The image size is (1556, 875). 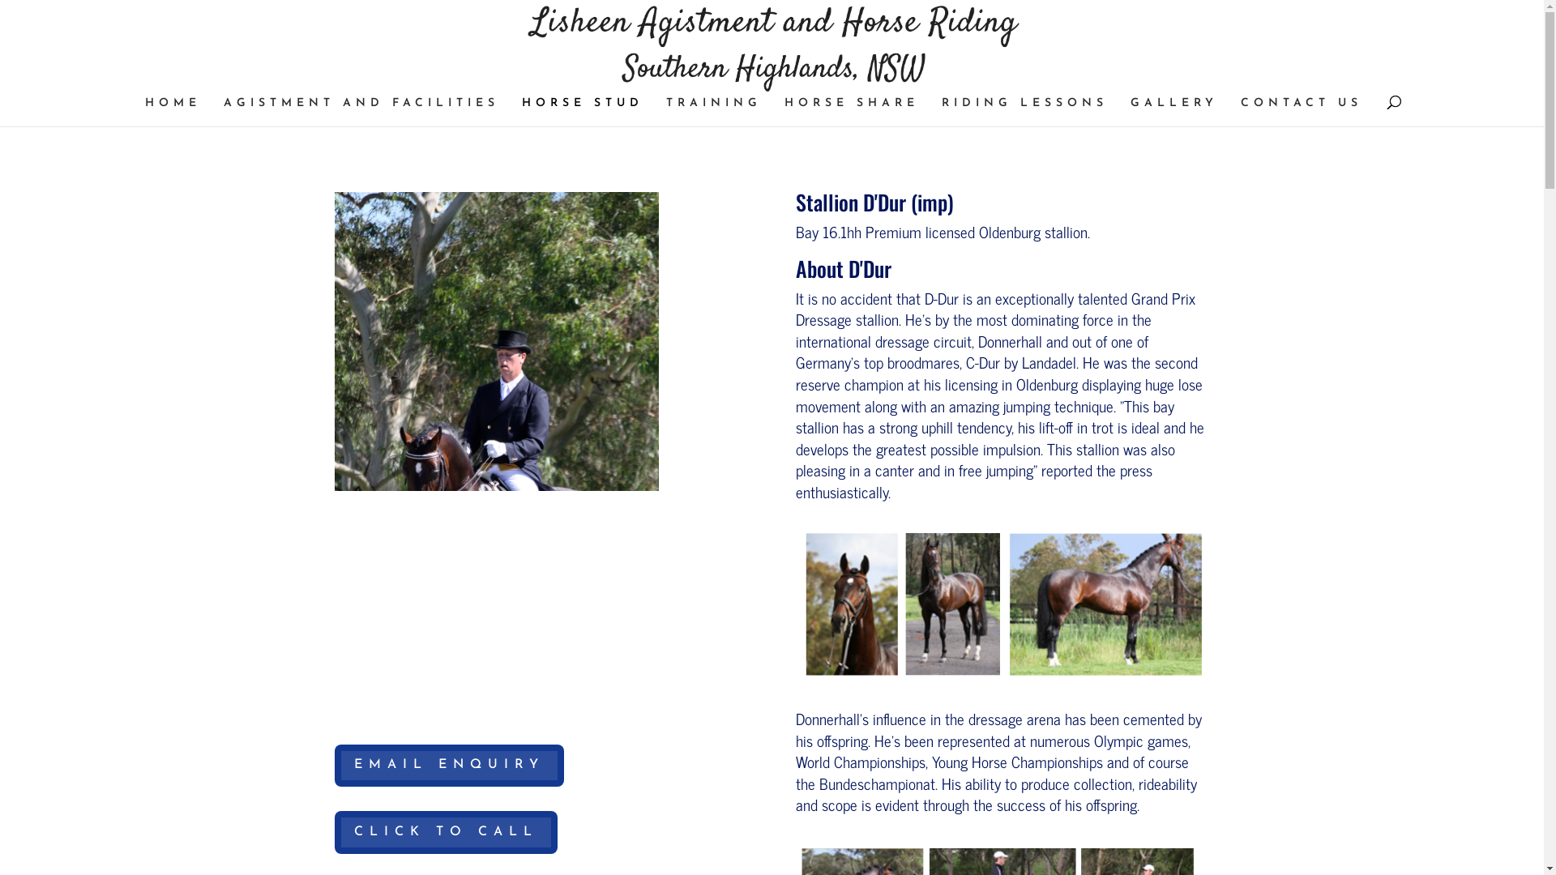 I want to click on HOME, so click(x=172, y=112).